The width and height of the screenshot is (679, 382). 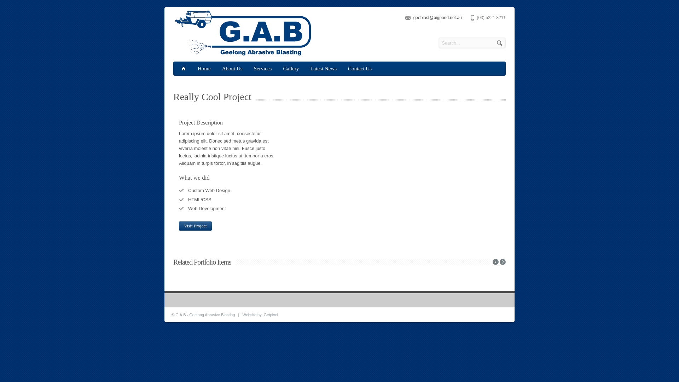 What do you see at coordinates (204, 69) in the screenshot?
I see `Home` at bounding box center [204, 69].